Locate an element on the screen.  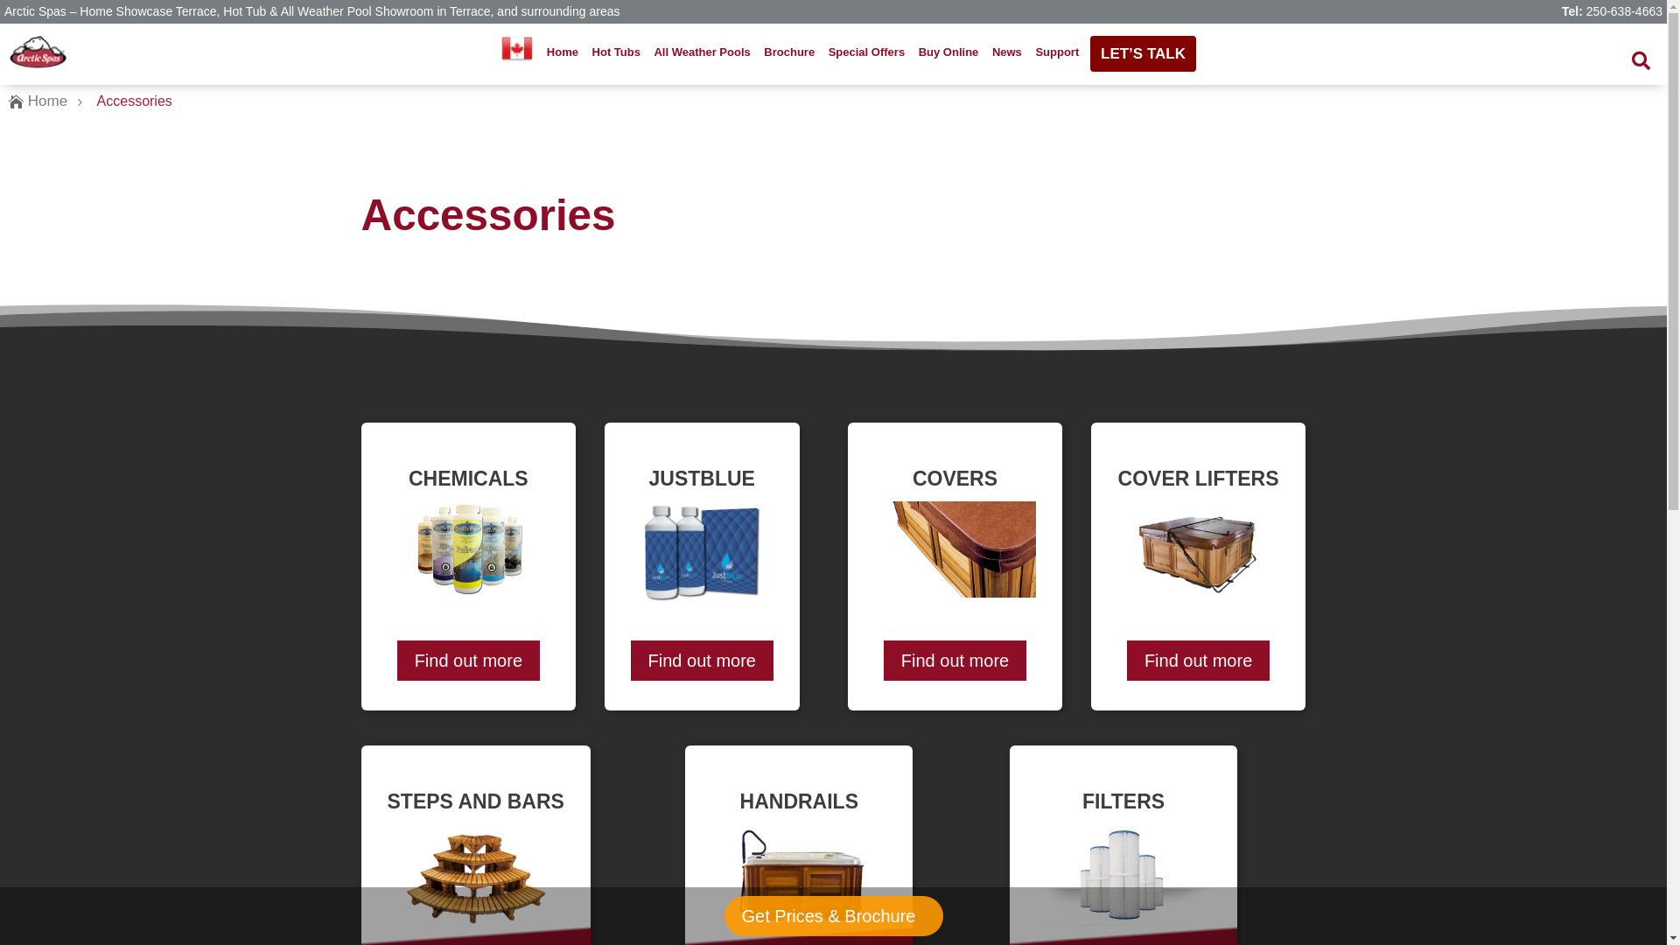
Find out more is located at coordinates (955, 661).